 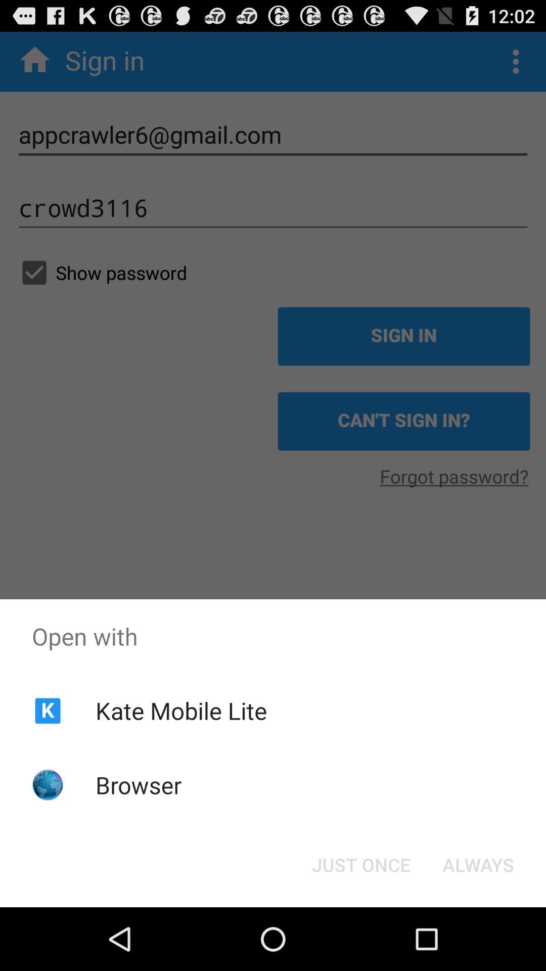 I want to click on tap kate mobile lite item, so click(x=181, y=711).